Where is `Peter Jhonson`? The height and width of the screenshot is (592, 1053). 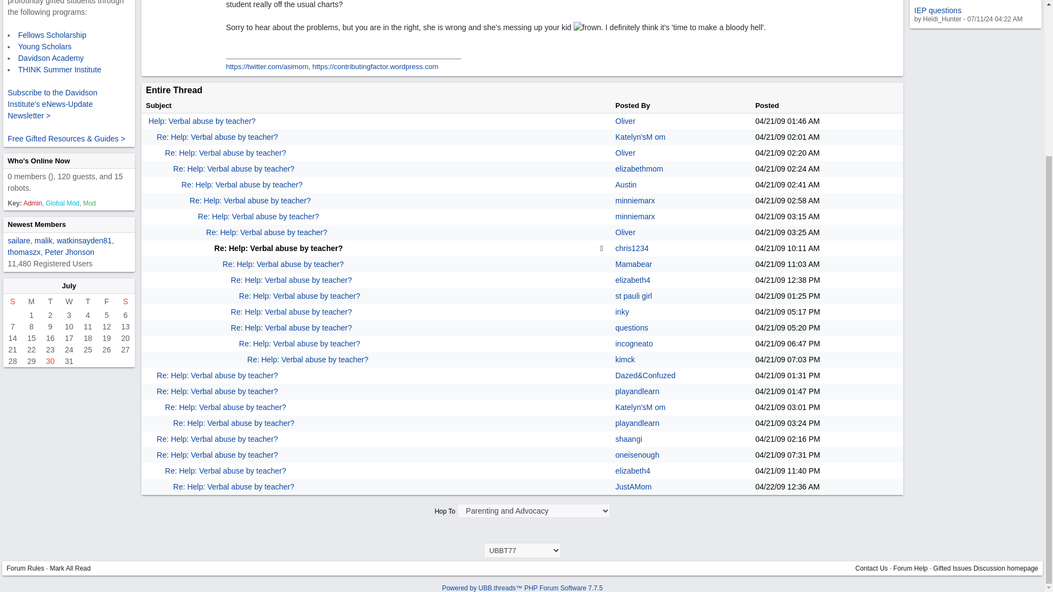
Peter Jhonson is located at coordinates (70, 251).